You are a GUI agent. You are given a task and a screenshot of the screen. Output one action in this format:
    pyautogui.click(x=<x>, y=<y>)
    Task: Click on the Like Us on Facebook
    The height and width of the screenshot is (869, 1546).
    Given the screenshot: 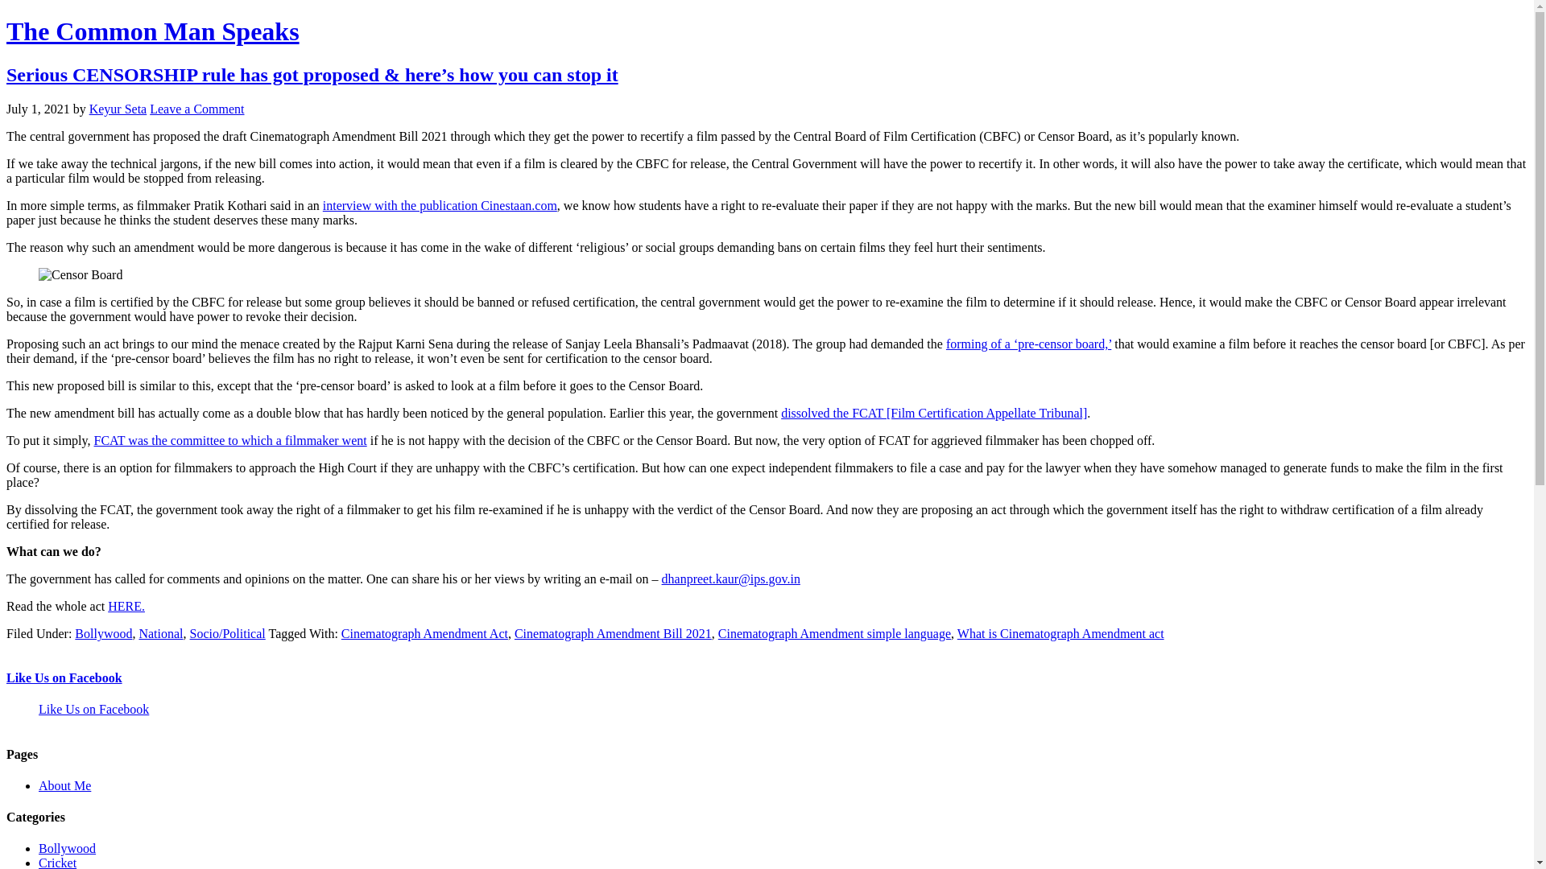 What is the action you would take?
    pyautogui.click(x=64, y=677)
    